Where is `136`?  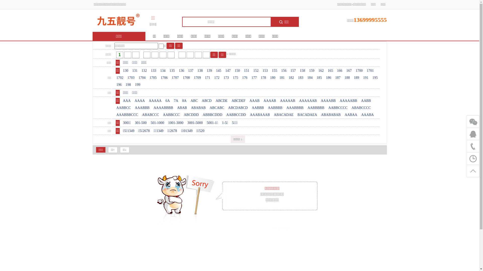 136 is located at coordinates (182, 71).